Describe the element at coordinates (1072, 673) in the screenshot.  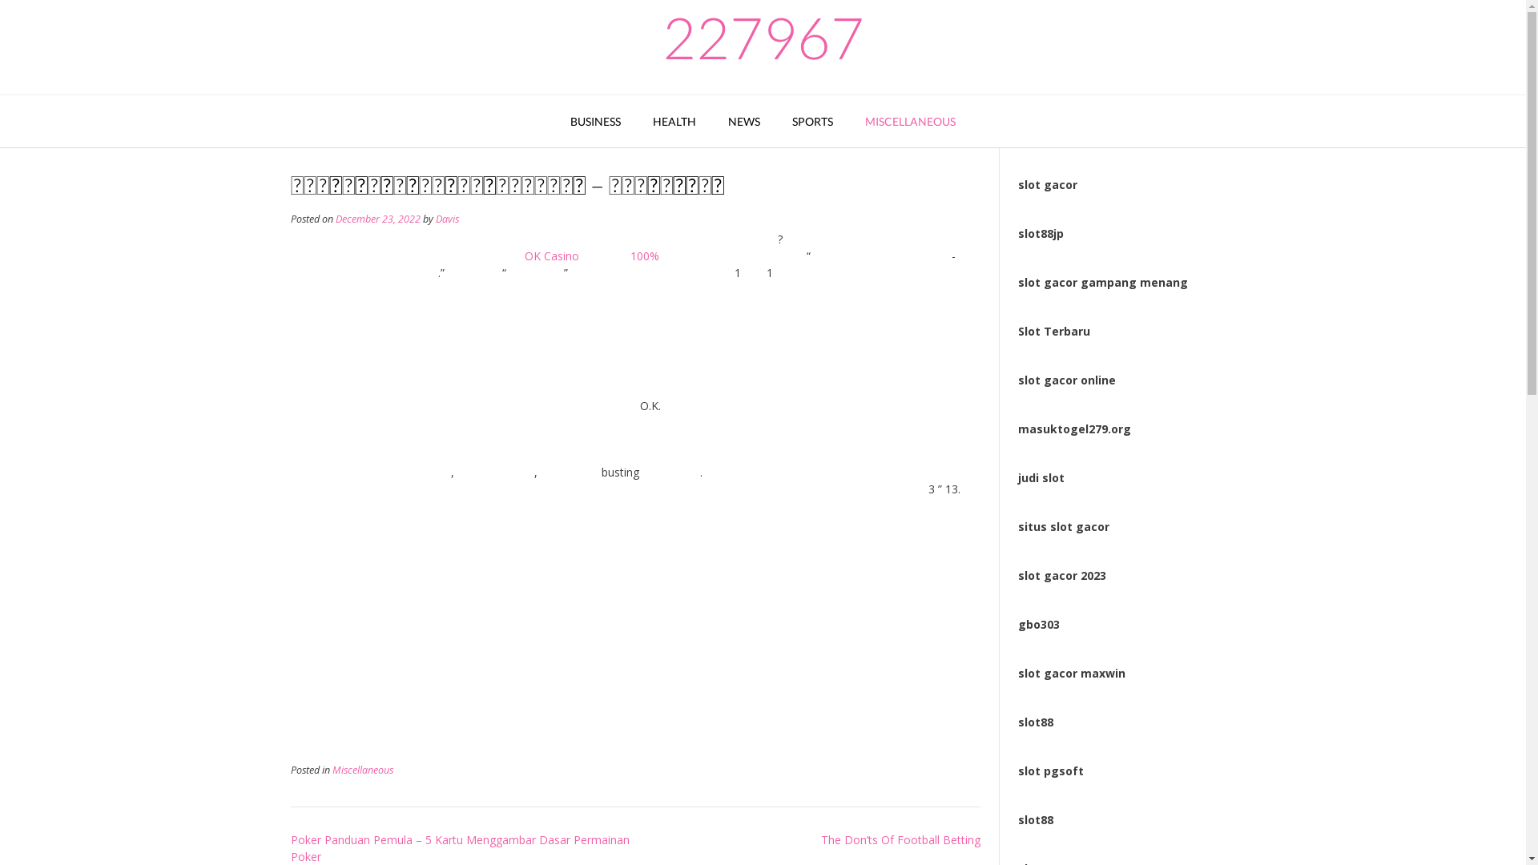
I see `slot gacor maxwin` at that location.